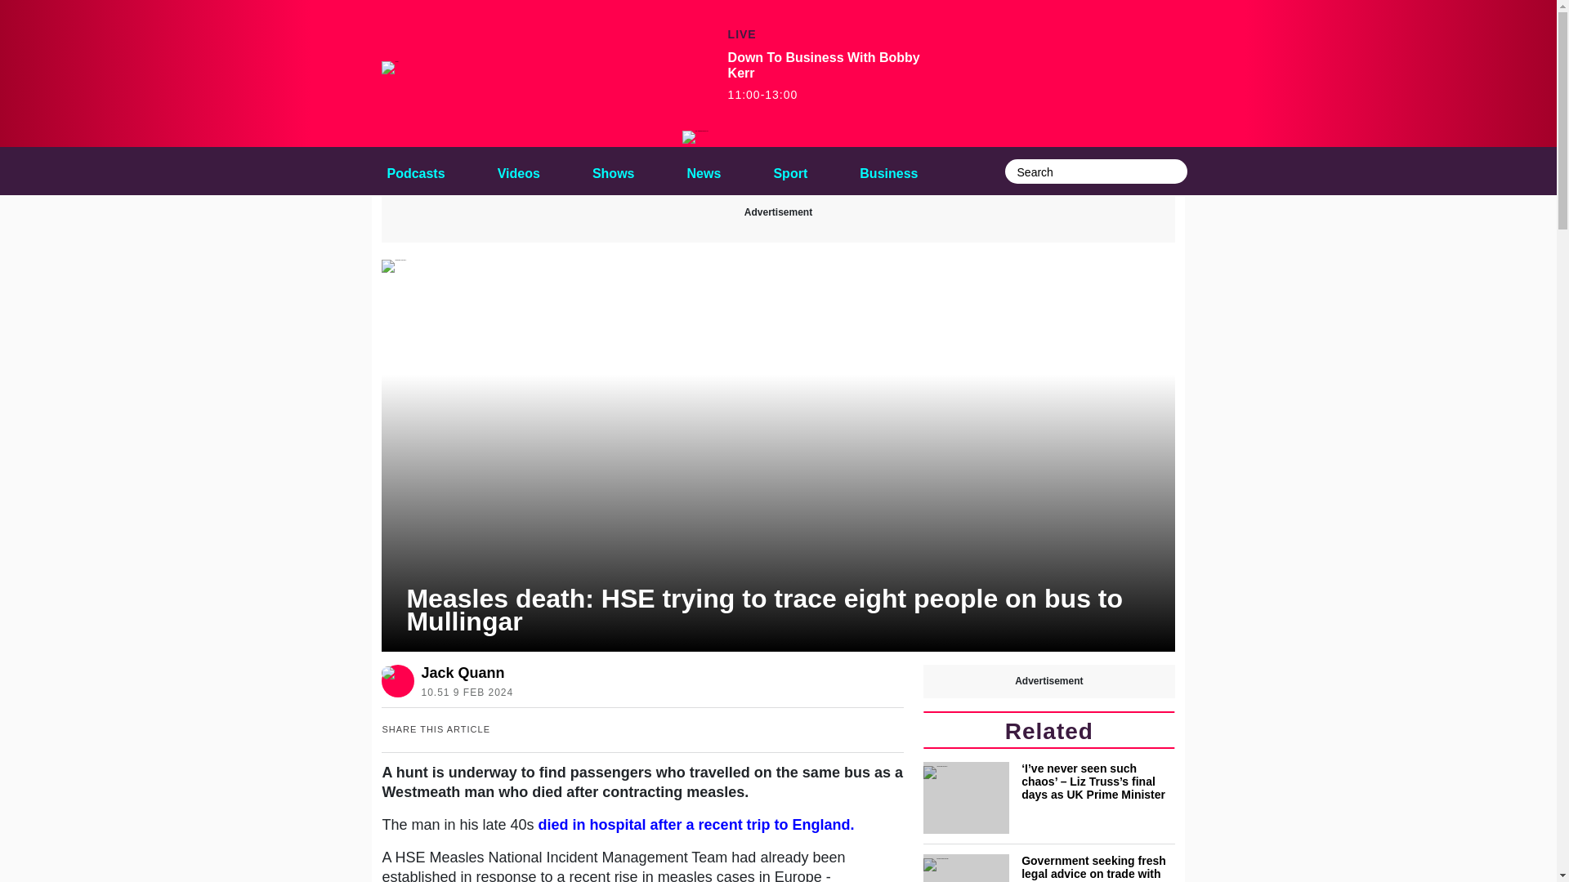  Describe the element at coordinates (888, 171) in the screenshot. I see `Business` at that location.